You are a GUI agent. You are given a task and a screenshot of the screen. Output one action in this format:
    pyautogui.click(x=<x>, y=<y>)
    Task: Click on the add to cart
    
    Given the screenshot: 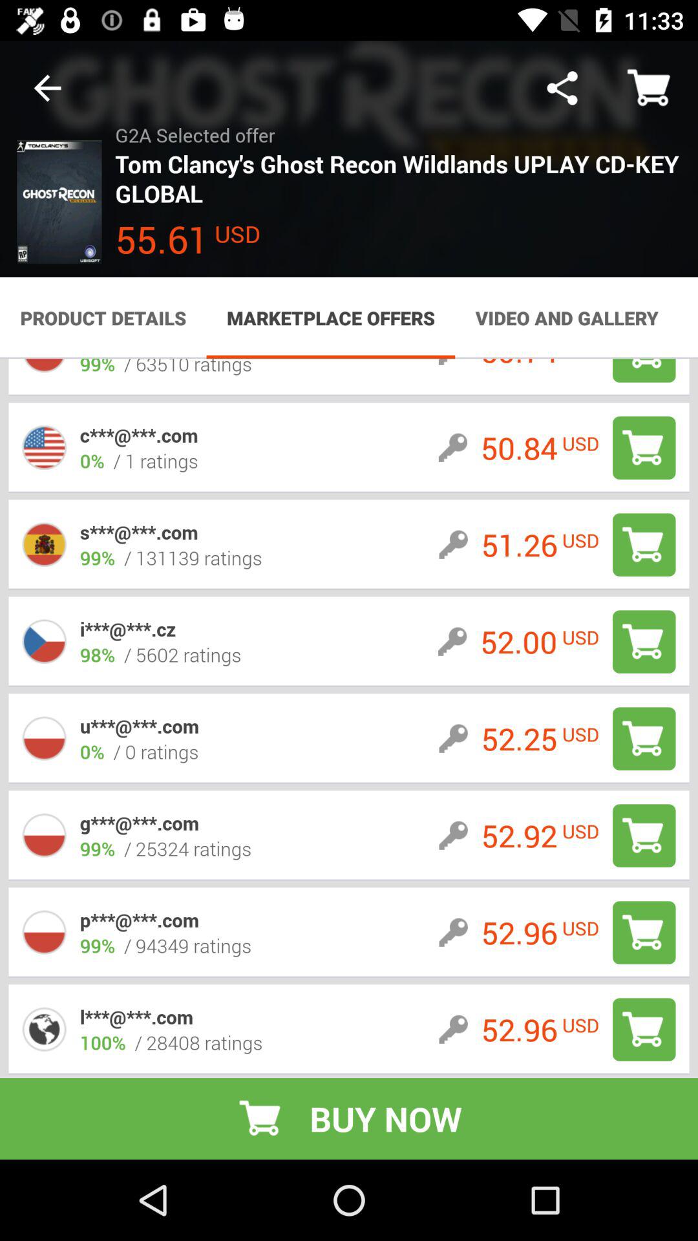 What is the action you would take?
    pyautogui.click(x=644, y=641)
    